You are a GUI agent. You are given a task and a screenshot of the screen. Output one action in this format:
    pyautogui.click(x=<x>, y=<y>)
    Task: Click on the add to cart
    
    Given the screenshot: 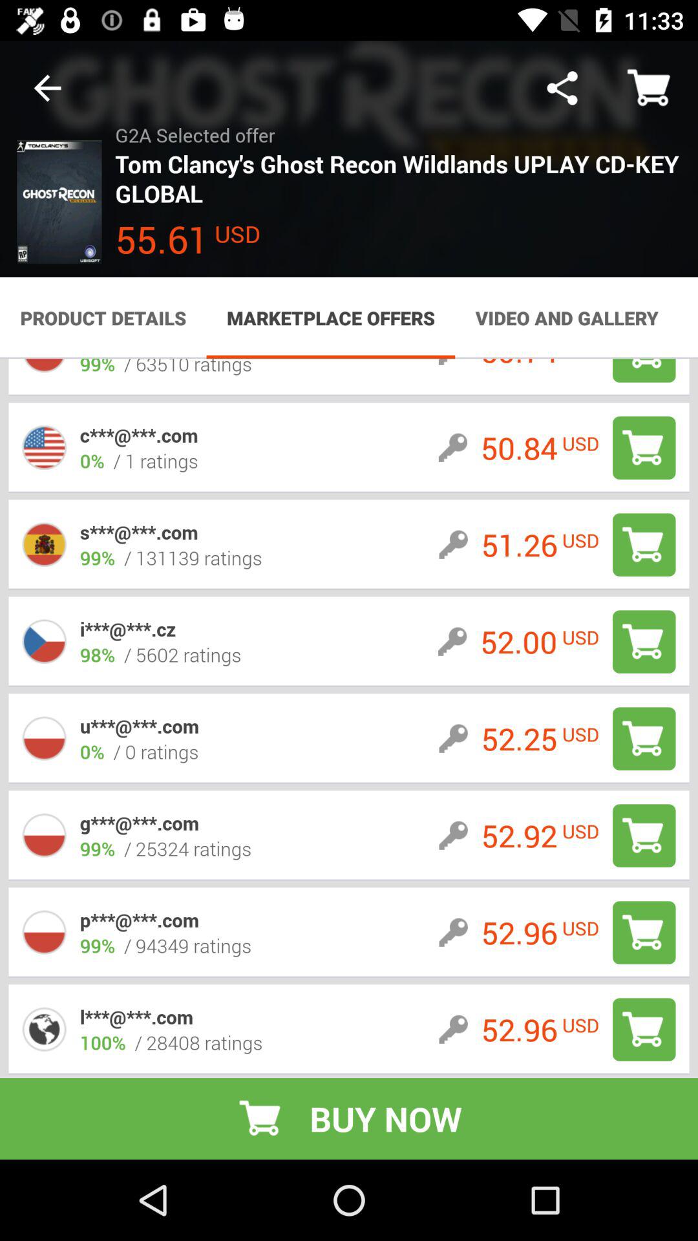 What is the action you would take?
    pyautogui.click(x=644, y=641)
    